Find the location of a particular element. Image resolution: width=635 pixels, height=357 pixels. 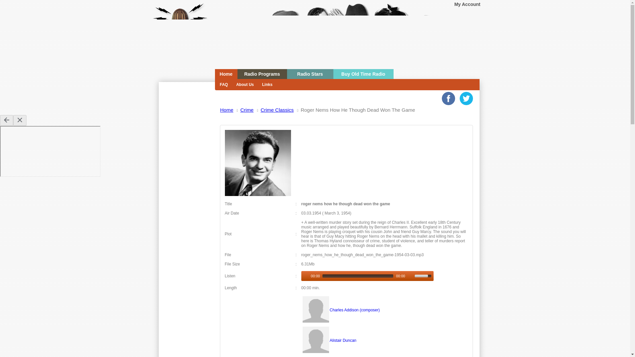

Radio Stars is located at coordinates (310, 74).